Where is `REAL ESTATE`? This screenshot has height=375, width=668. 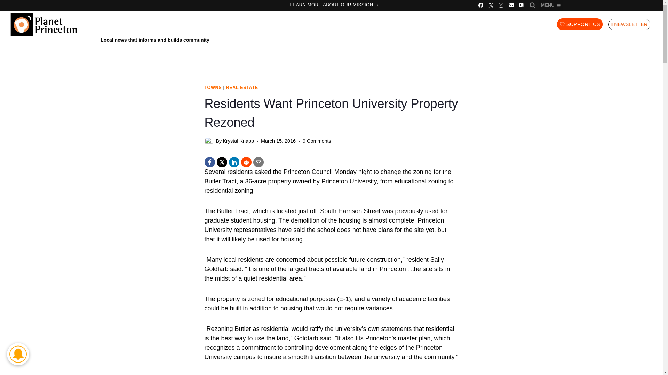
REAL ESTATE is located at coordinates (241, 87).